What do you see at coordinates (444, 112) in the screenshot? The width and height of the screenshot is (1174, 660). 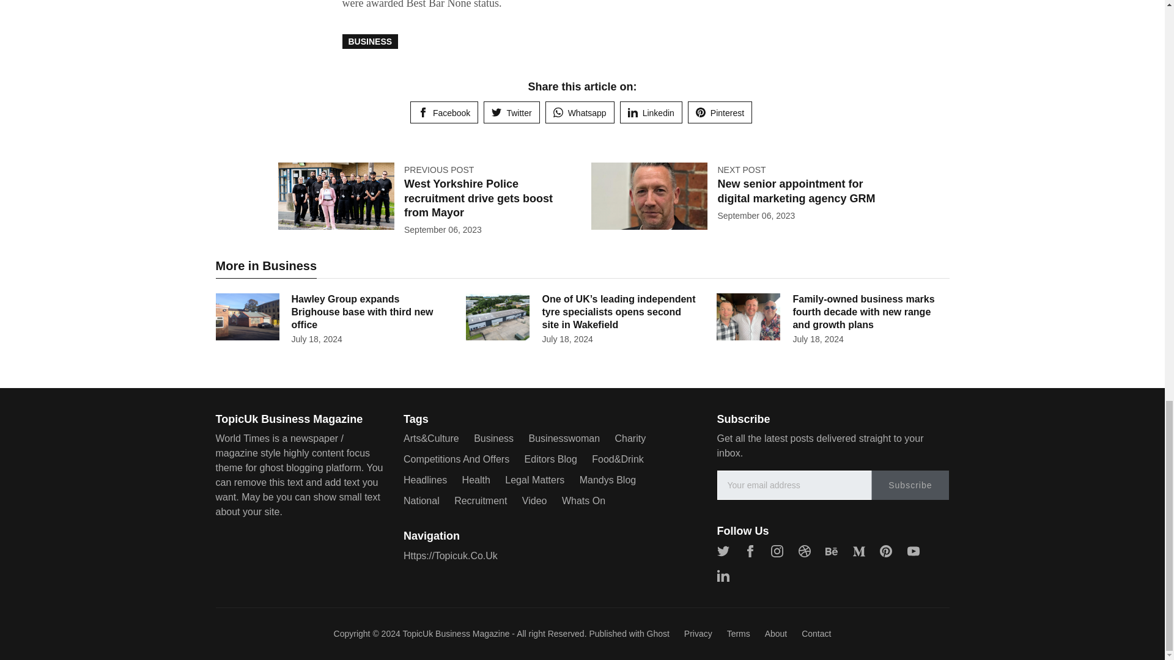 I see `Share on Facebook` at bounding box center [444, 112].